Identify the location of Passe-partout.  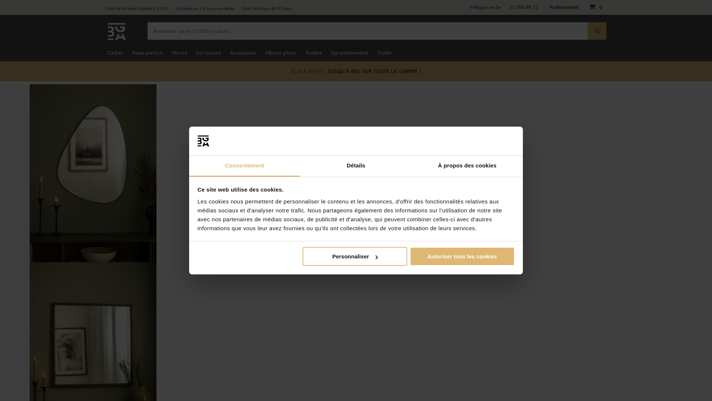
(148, 53).